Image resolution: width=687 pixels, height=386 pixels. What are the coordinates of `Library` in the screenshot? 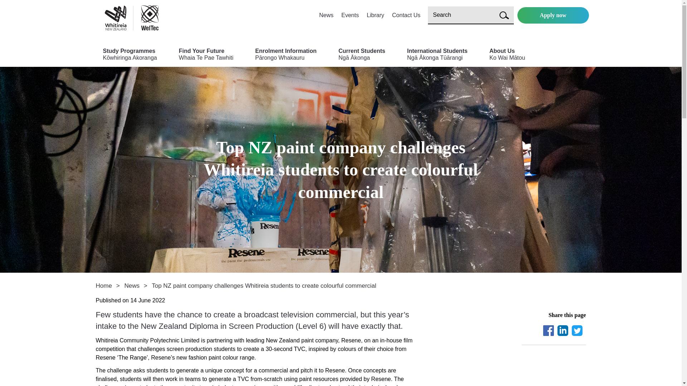 It's located at (350, 15).